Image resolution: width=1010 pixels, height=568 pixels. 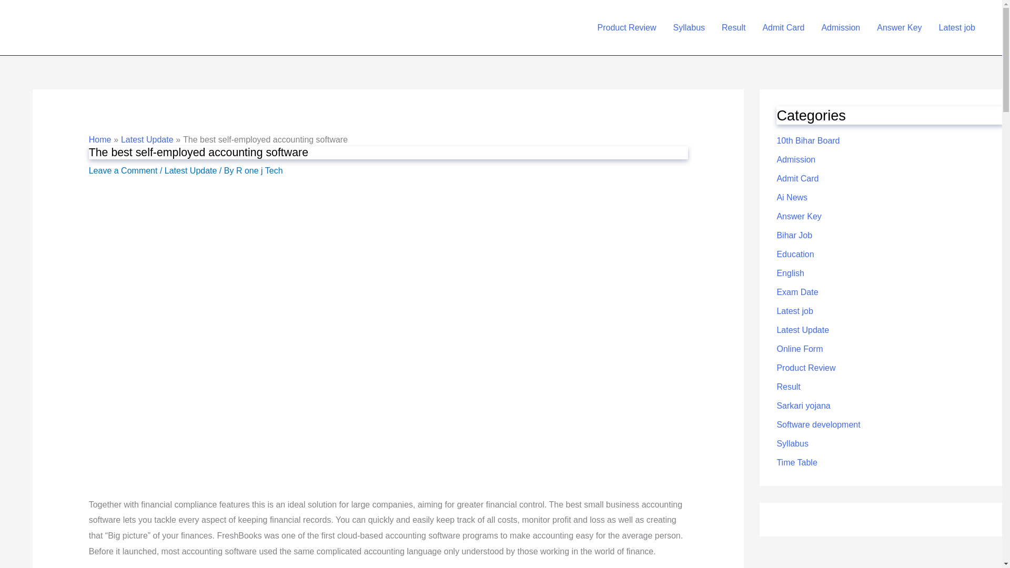 I want to click on Admission, so click(x=841, y=27).